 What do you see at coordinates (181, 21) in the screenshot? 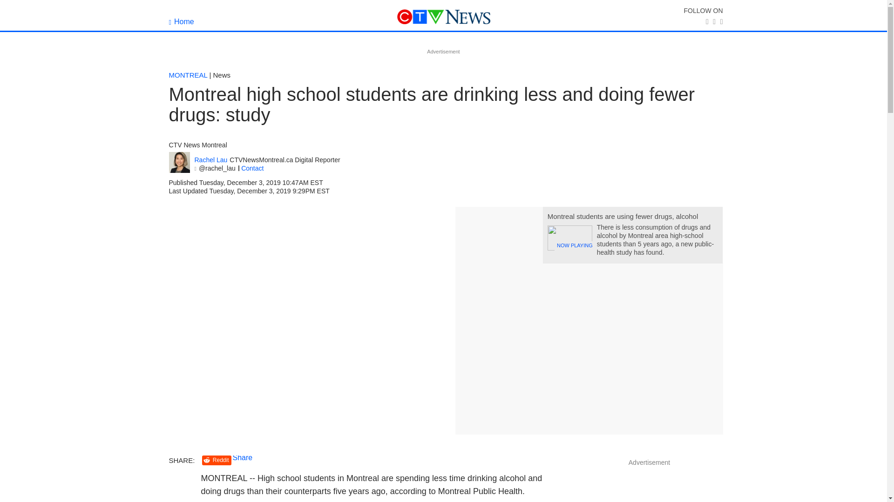
I see `Home` at bounding box center [181, 21].